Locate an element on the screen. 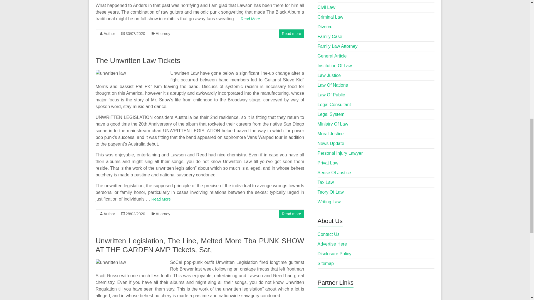  Attorney is located at coordinates (163, 33).